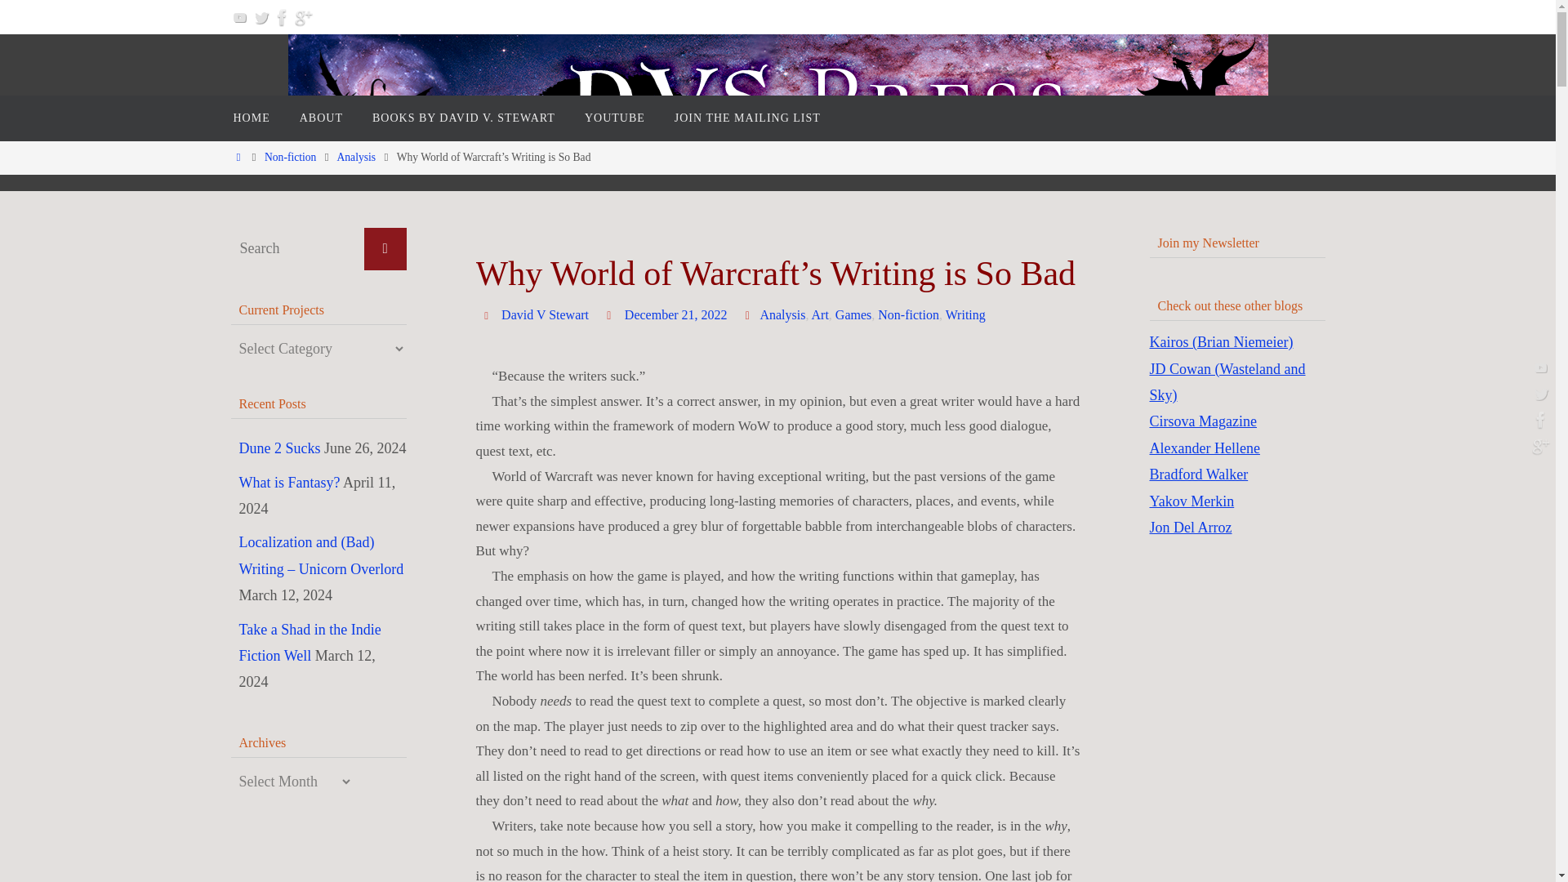  Describe the element at coordinates (252, 118) in the screenshot. I see `HOME` at that location.